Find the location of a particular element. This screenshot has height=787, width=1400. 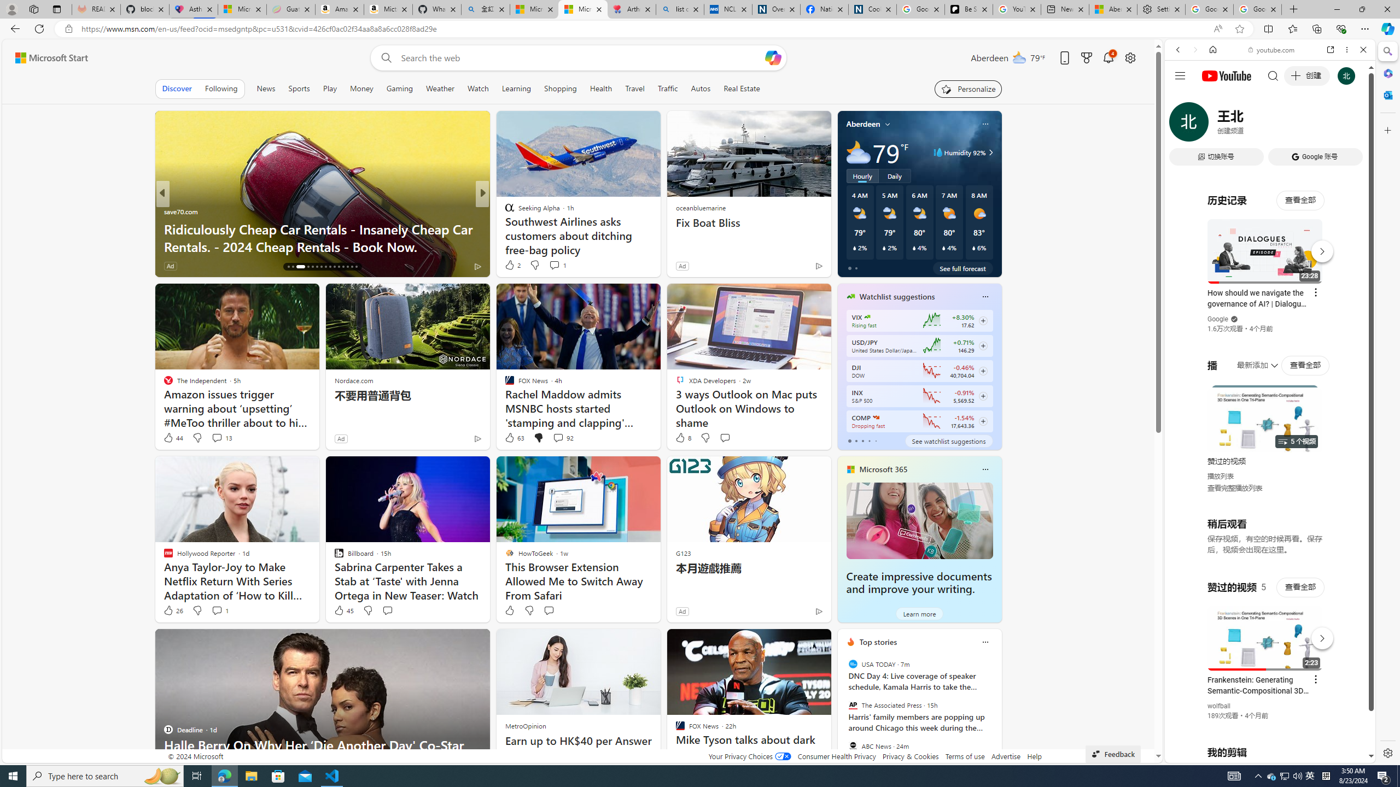

25 Like is located at coordinates (510, 266).